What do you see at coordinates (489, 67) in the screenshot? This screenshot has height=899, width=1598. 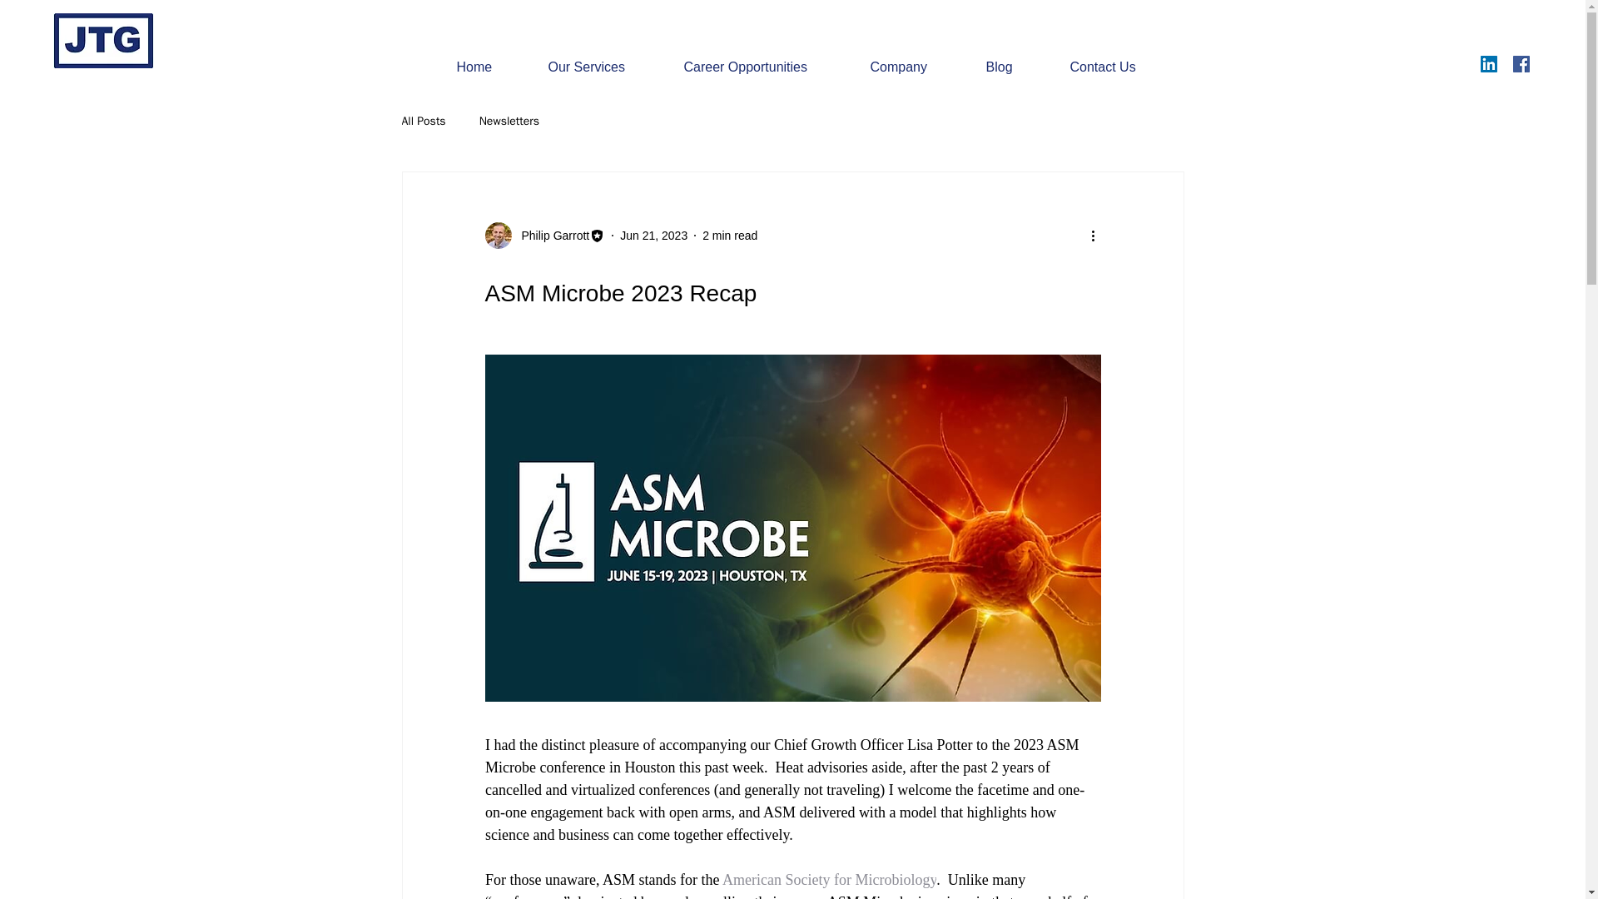 I see `Home` at bounding box center [489, 67].